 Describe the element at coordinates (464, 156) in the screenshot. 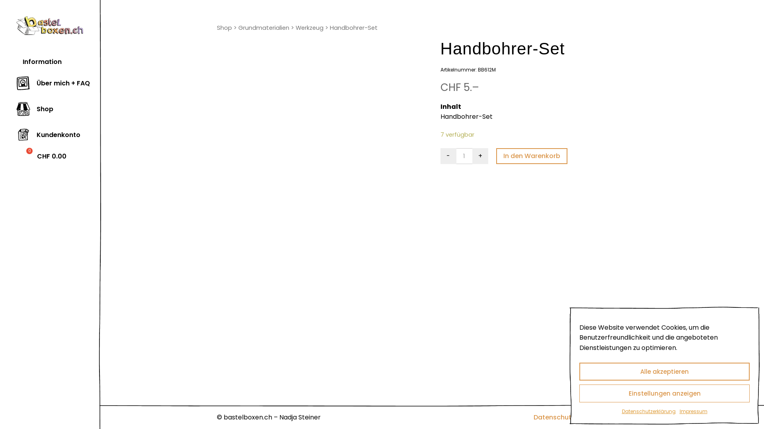

I see `Qty` at that location.